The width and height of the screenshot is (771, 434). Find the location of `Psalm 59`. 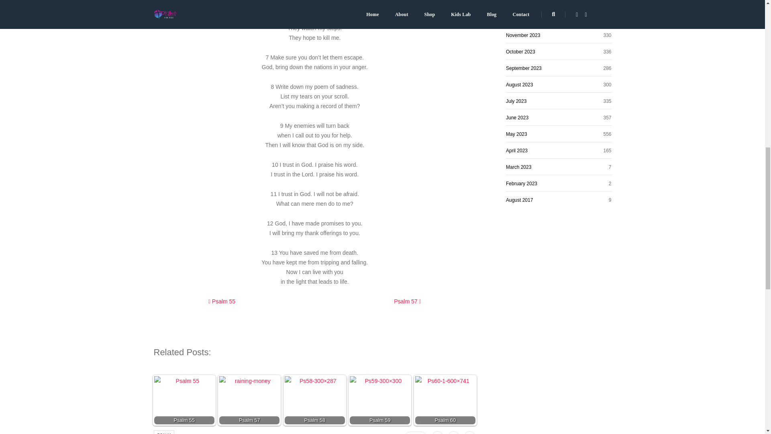

Psalm 59 is located at coordinates (379, 400).